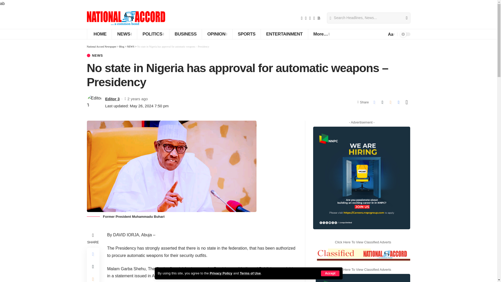 Image resolution: width=501 pixels, height=282 pixels. I want to click on Accept, so click(330, 273).